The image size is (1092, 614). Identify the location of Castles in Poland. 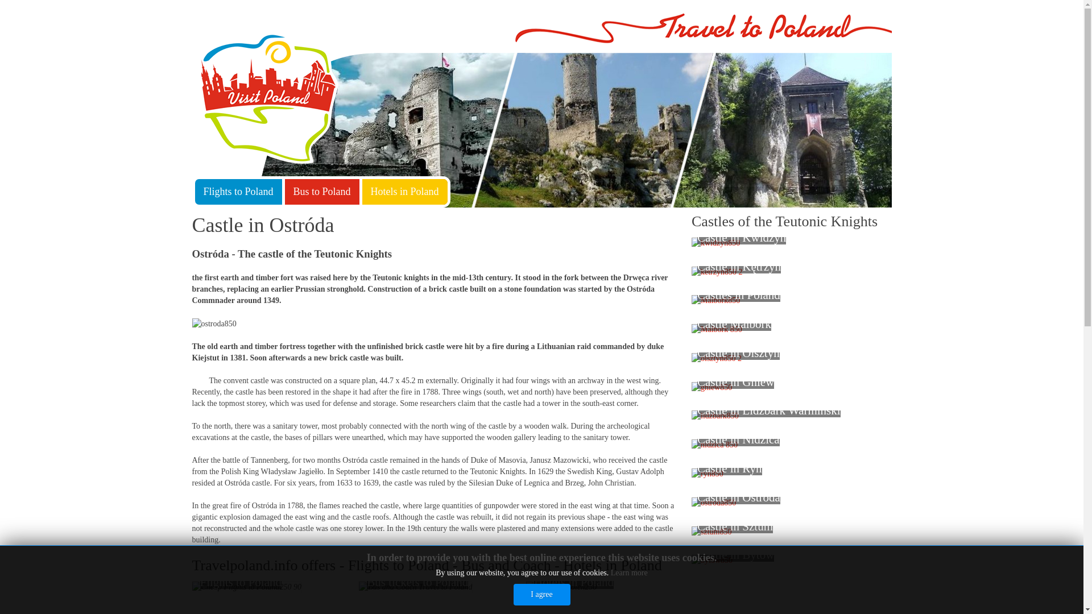
(715, 300).